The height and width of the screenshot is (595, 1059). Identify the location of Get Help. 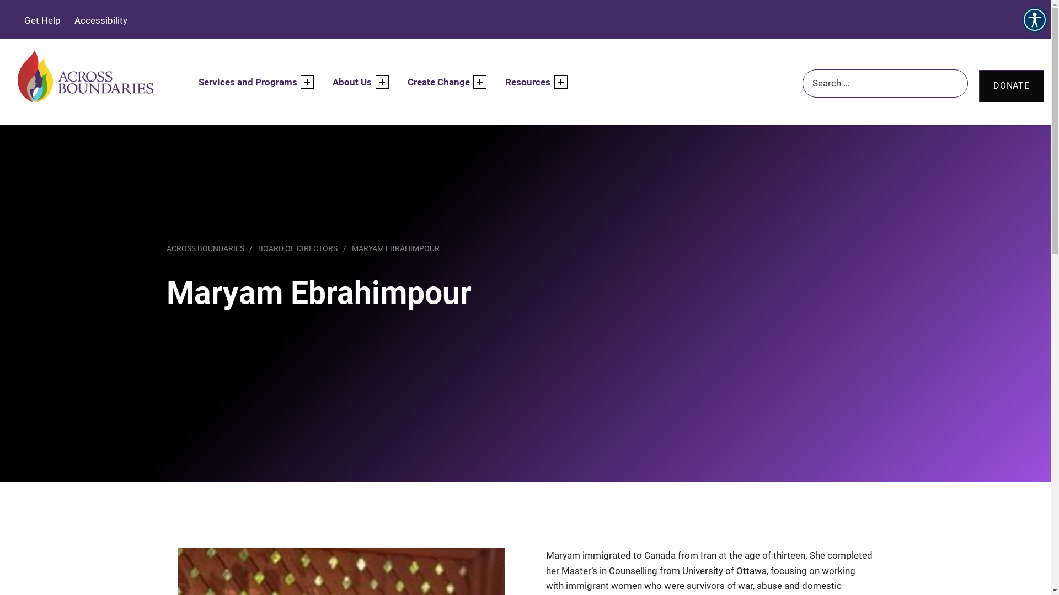
(37, 20).